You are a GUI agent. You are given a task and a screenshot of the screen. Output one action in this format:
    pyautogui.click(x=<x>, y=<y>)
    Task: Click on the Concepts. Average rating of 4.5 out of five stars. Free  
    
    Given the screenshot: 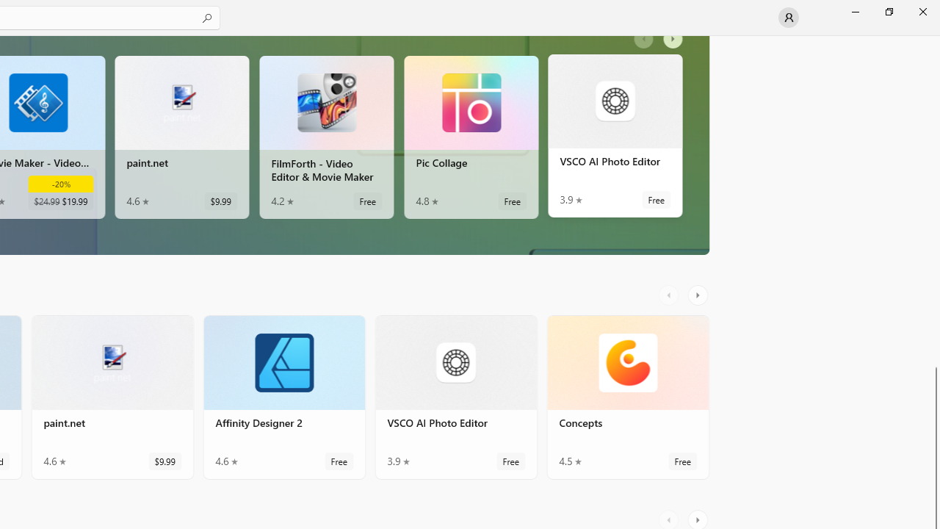 What is the action you would take?
    pyautogui.click(x=627, y=403)
    